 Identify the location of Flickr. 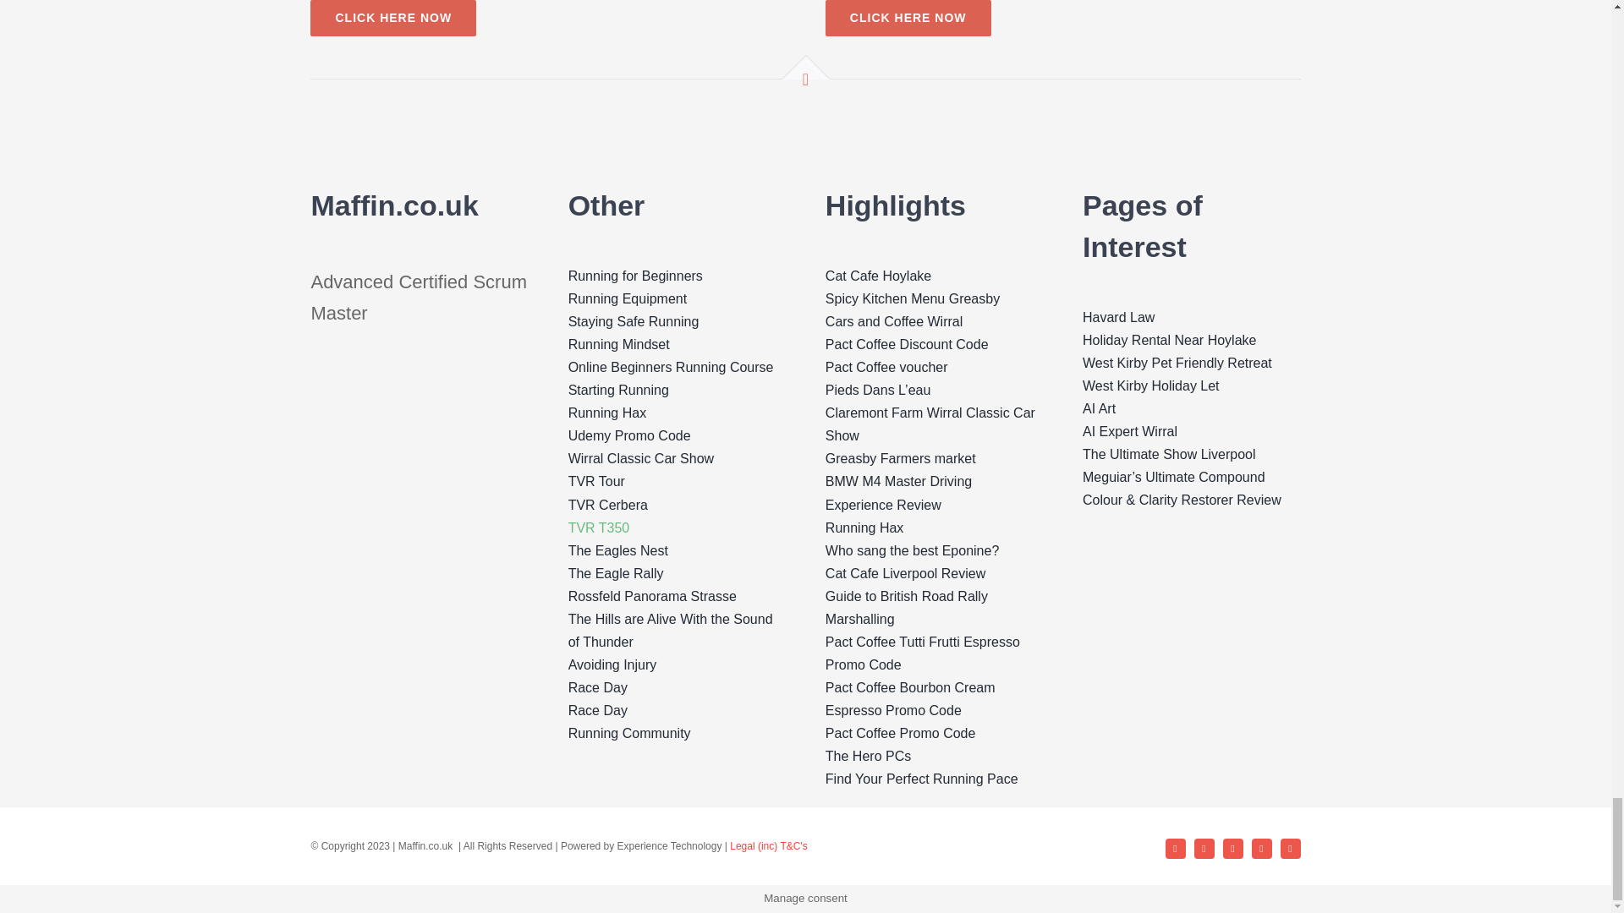
(1291, 849).